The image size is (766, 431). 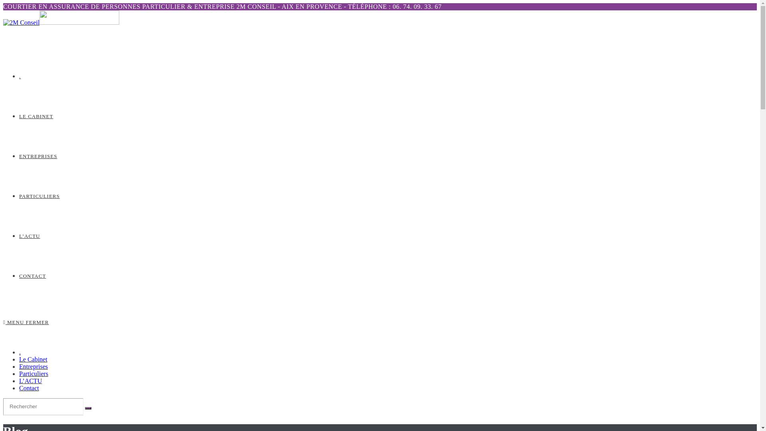 What do you see at coordinates (34, 359) in the screenshot?
I see `Le Cabinet` at bounding box center [34, 359].